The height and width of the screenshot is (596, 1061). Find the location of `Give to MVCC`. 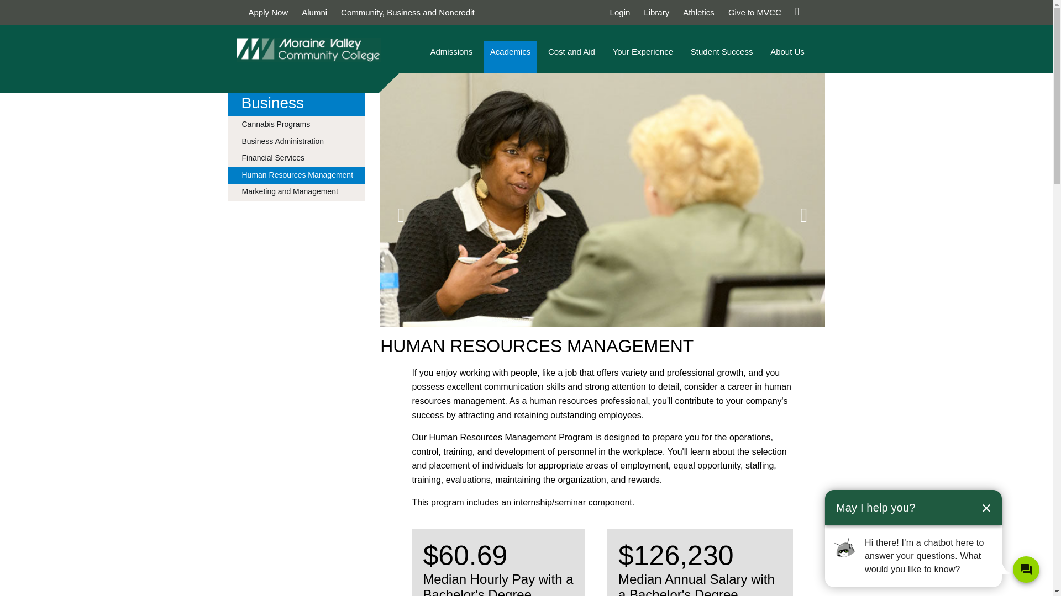

Give to MVCC is located at coordinates (754, 12).